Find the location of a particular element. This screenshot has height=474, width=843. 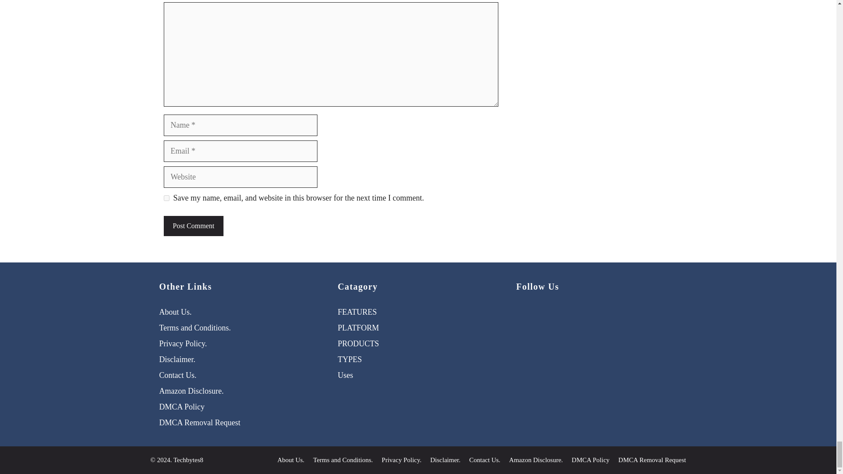

Post Comment is located at coordinates (193, 226).